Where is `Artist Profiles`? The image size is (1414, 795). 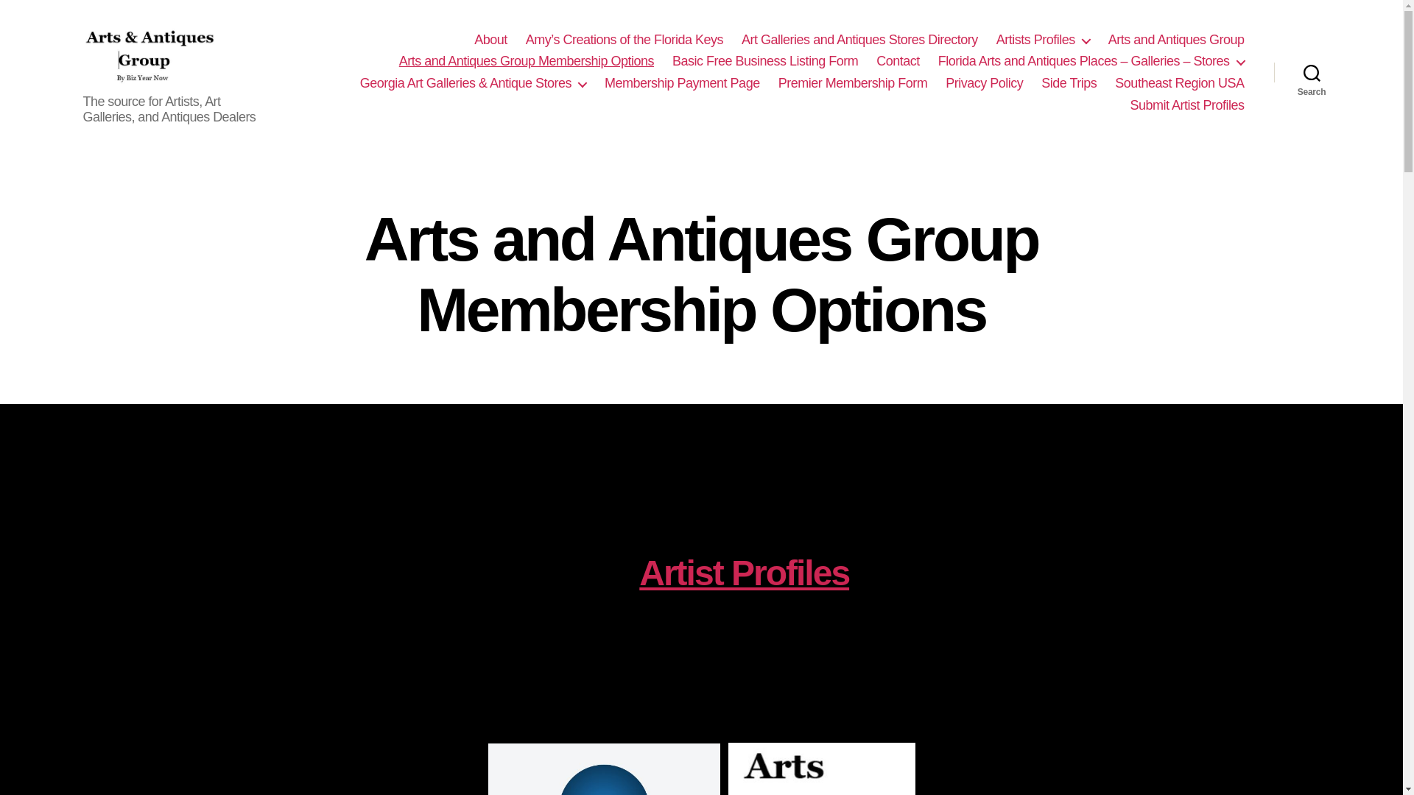
Artist Profiles is located at coordinates (744, 573).